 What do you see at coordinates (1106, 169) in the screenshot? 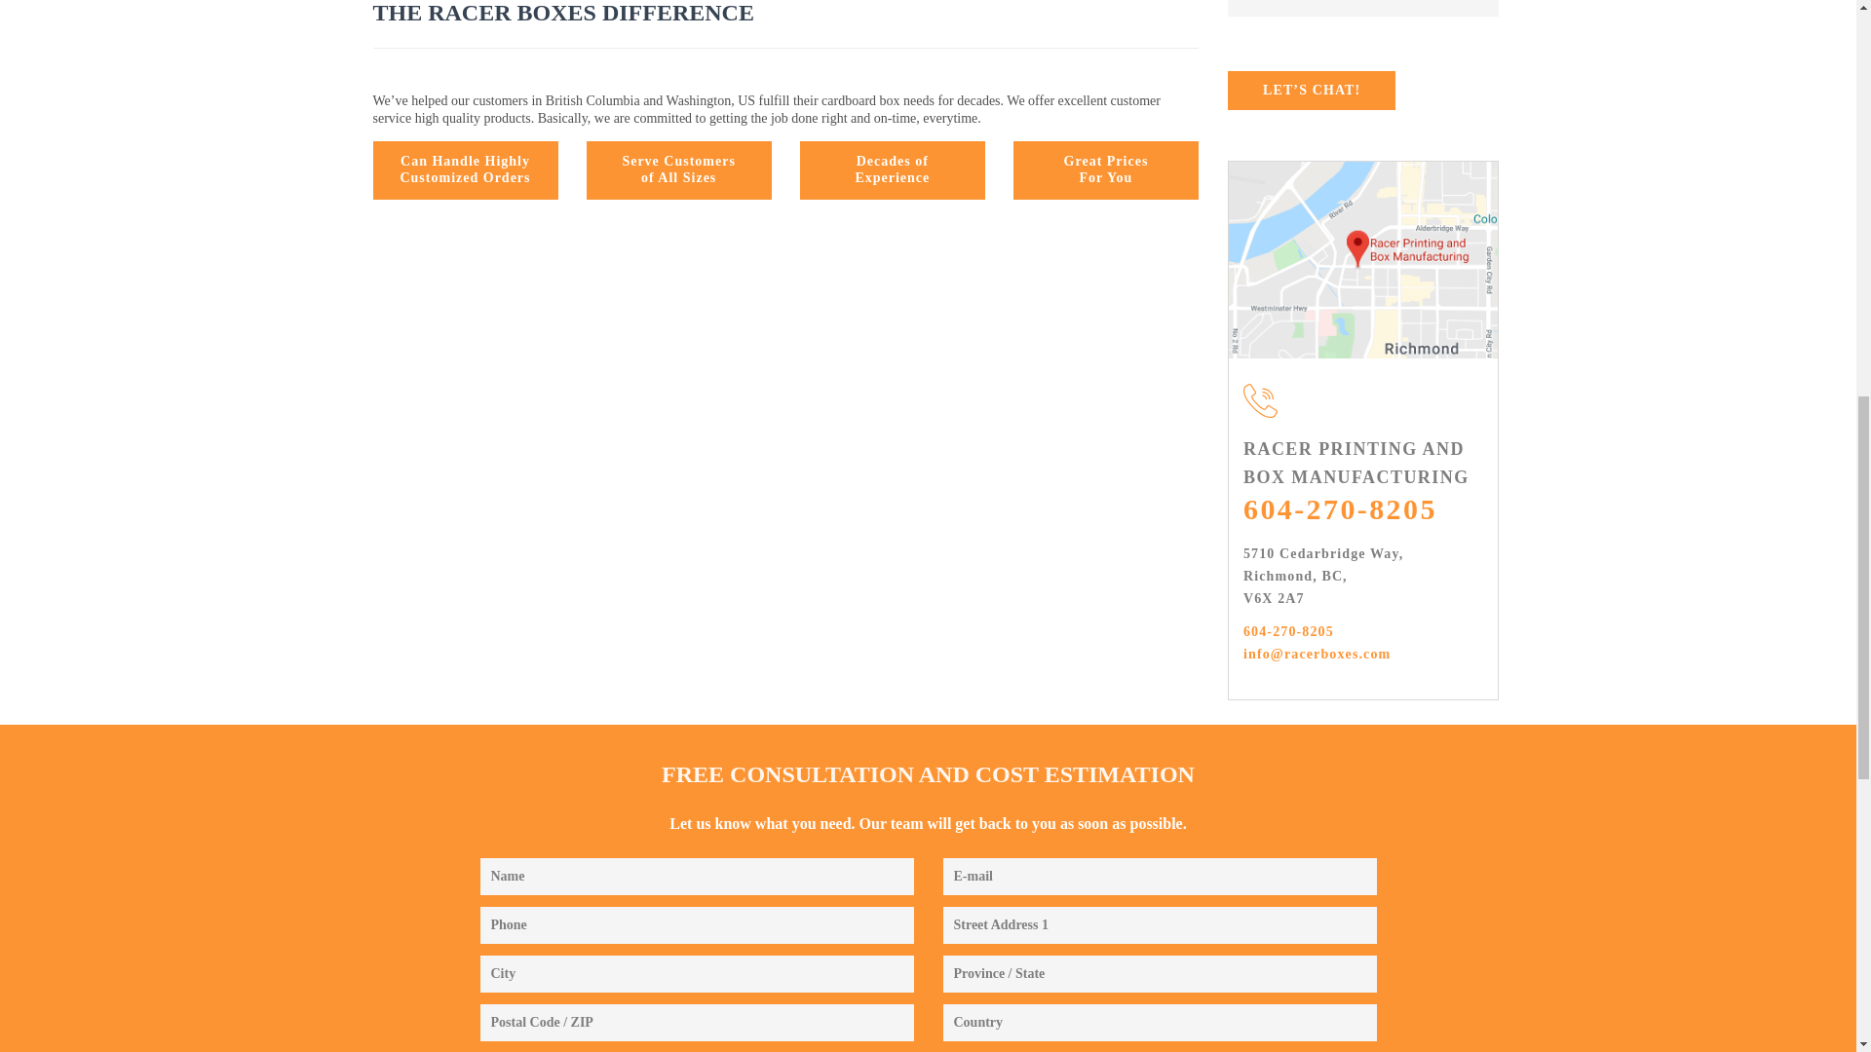
I see `604-270-8205` at bounding box center [1106, 169].